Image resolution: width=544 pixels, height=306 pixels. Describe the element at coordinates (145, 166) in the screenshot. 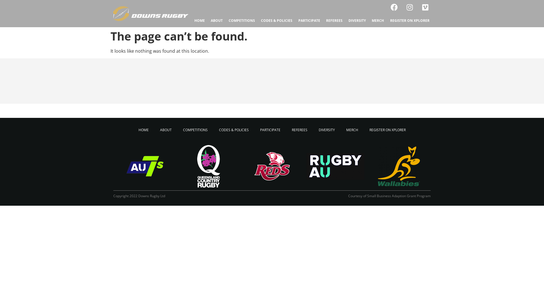

I see `Australia_7s` at that location.